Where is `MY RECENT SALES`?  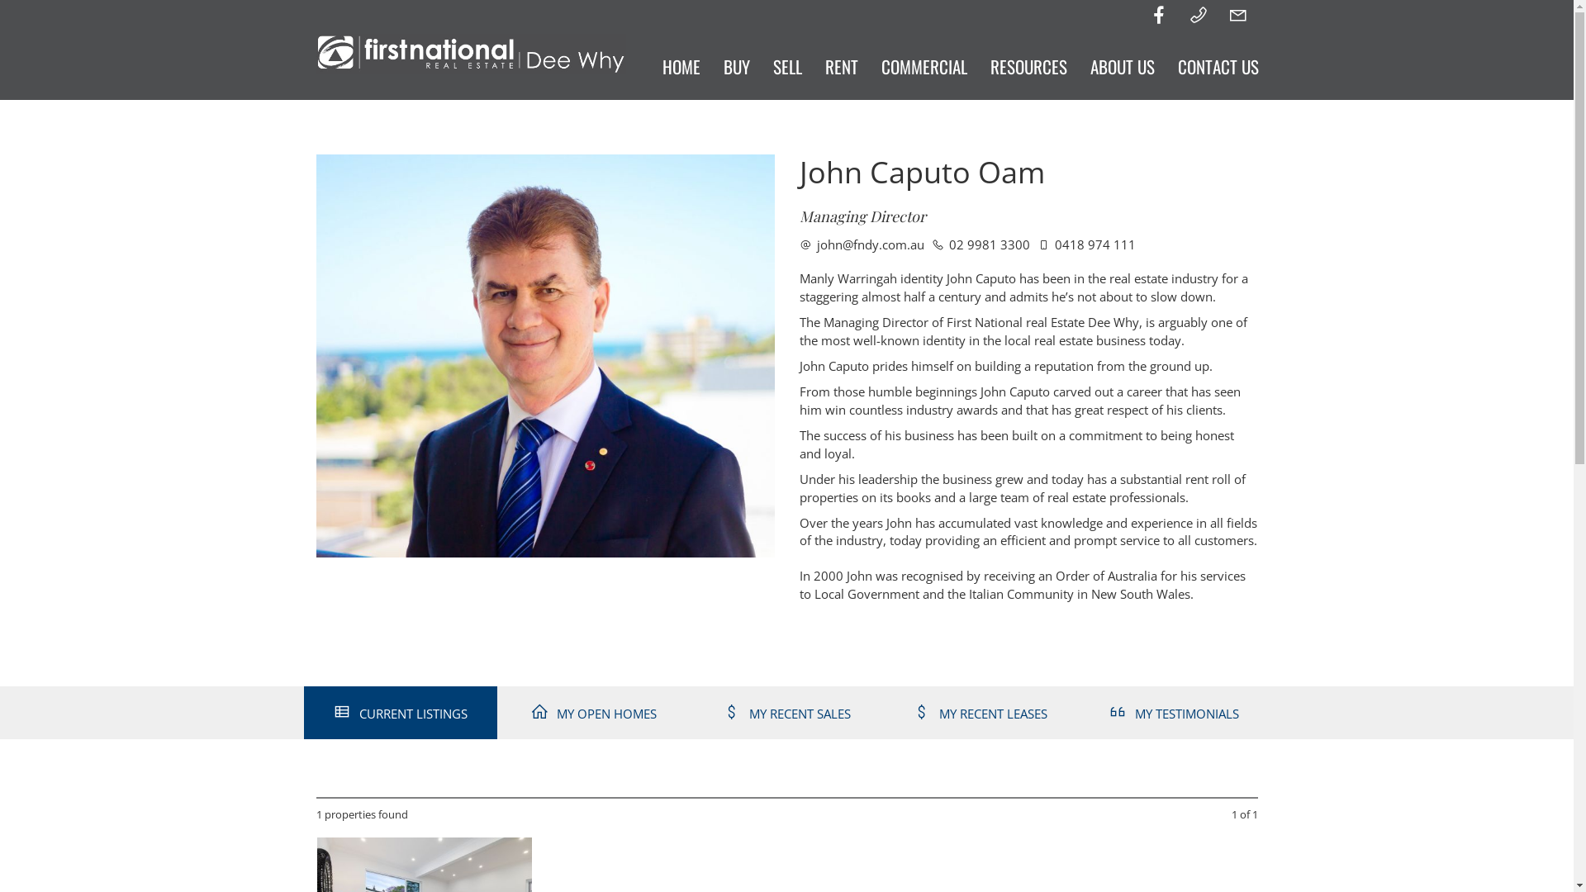 MY RECENT SALES is located at coordinates (787, 713).